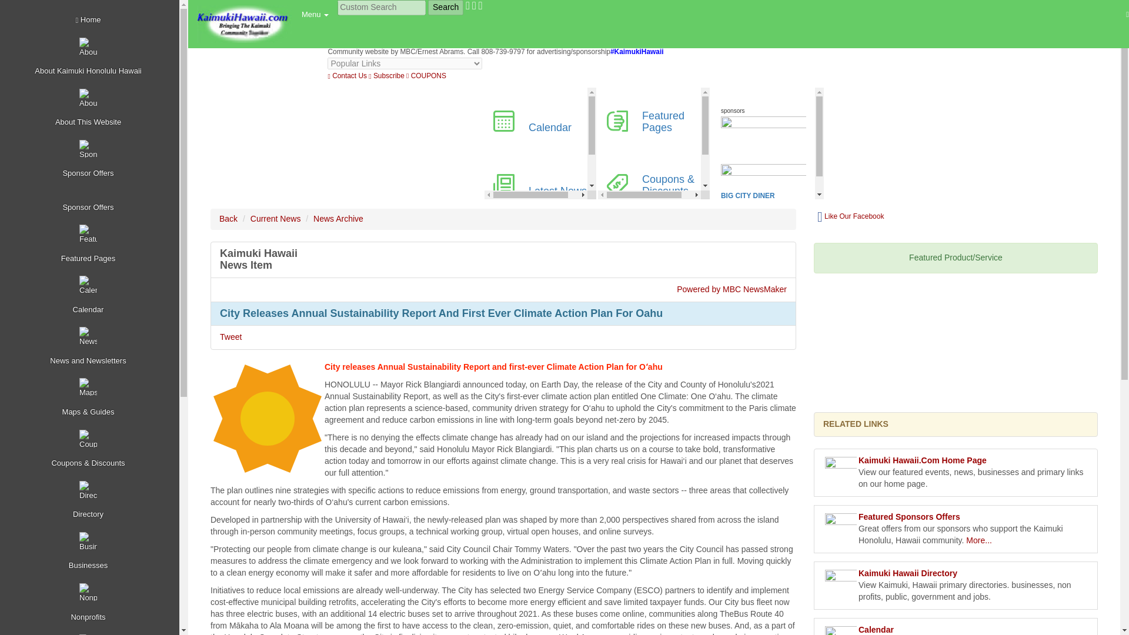 This screenshot has height=635, width=1129. What do you see at coordinates (91, 202) in the screenshot?
I see `Sponsor Offers` at bounding box center [91, 202].